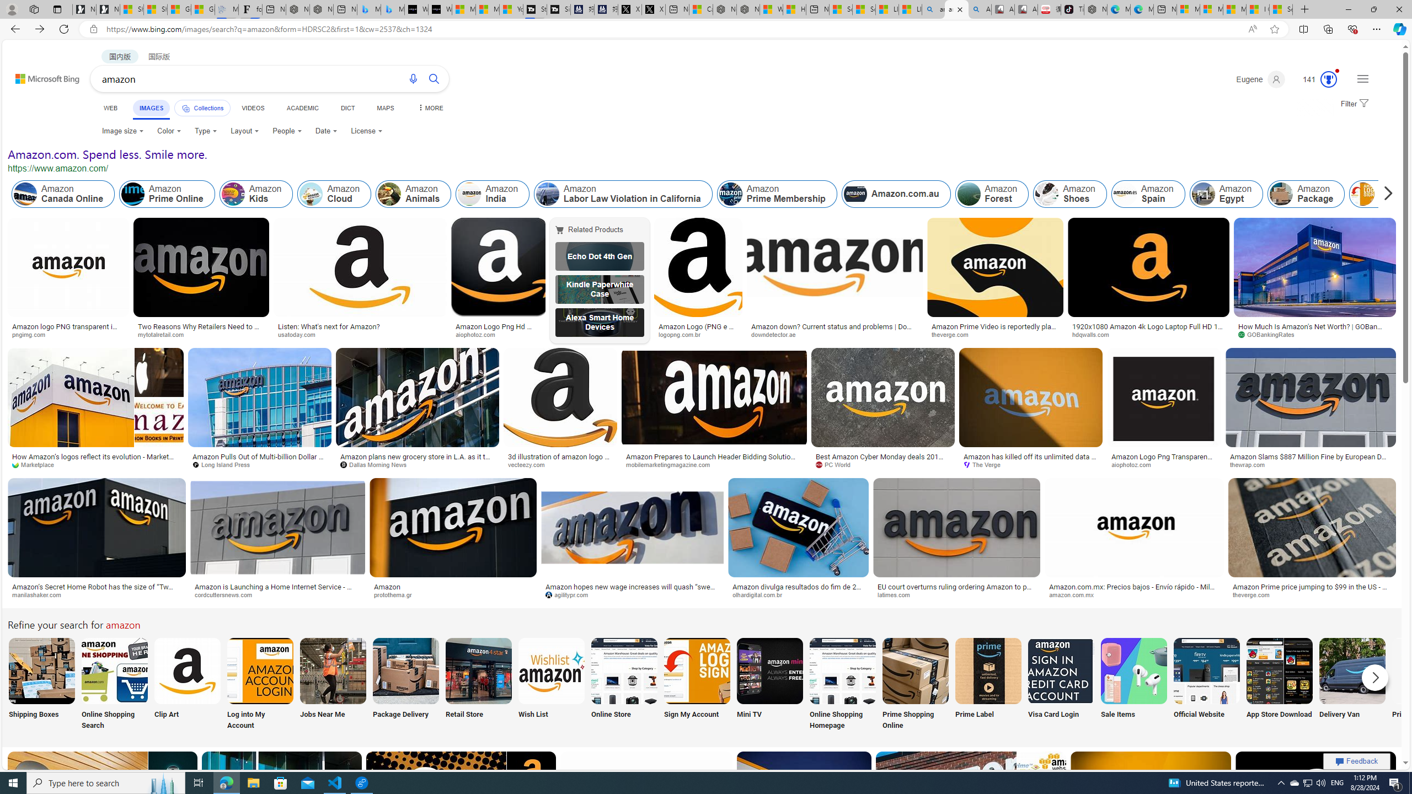  I want to click on Amazon Retail Store Retail Store, so click(478, 685).